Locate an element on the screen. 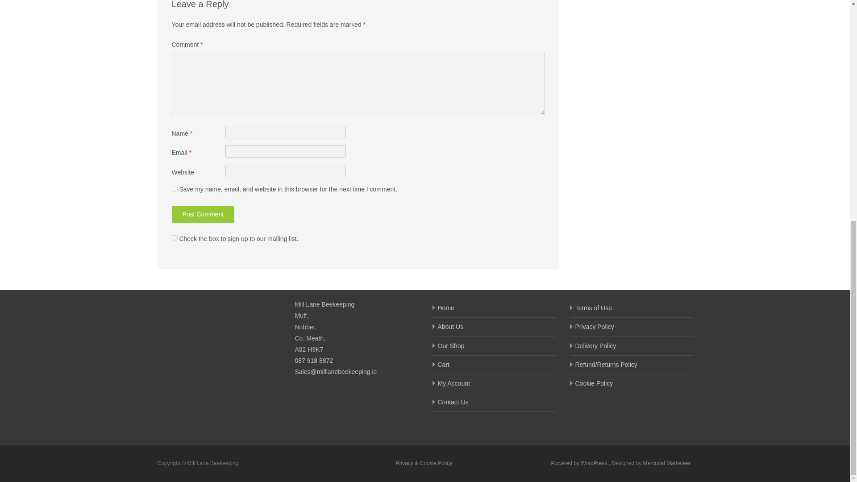 This screenshot has height=482, width=857. yes is located at coordinates (174, 188).